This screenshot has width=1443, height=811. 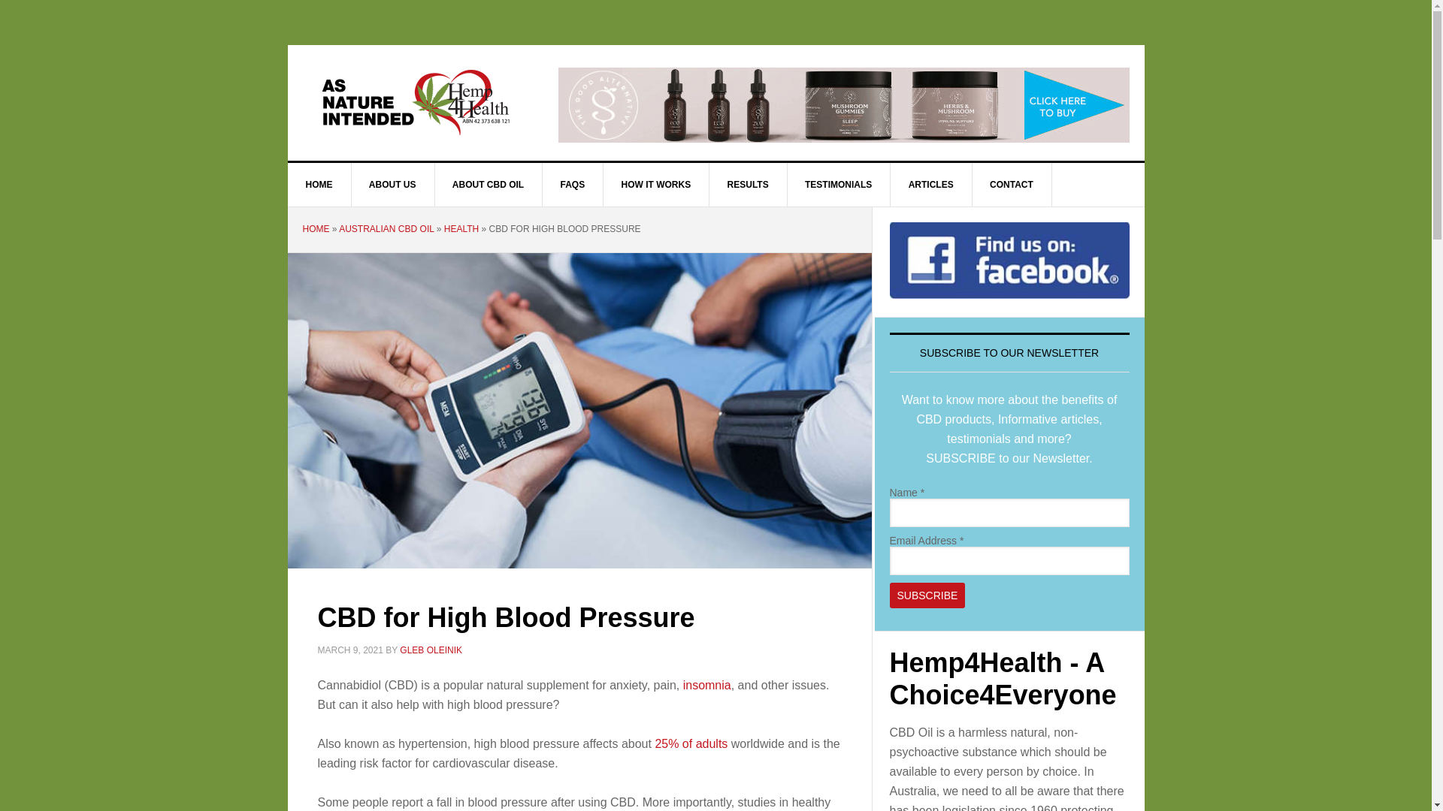 I want to click on 25% of adults, so click(x=691, y=743).